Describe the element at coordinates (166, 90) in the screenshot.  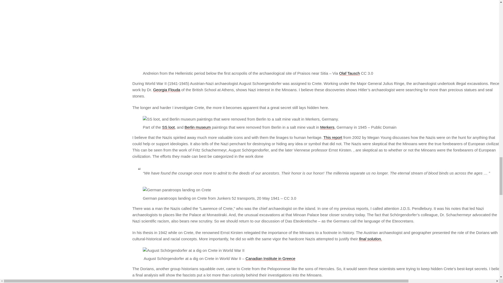
I see `Georgia Flouda` at that location.